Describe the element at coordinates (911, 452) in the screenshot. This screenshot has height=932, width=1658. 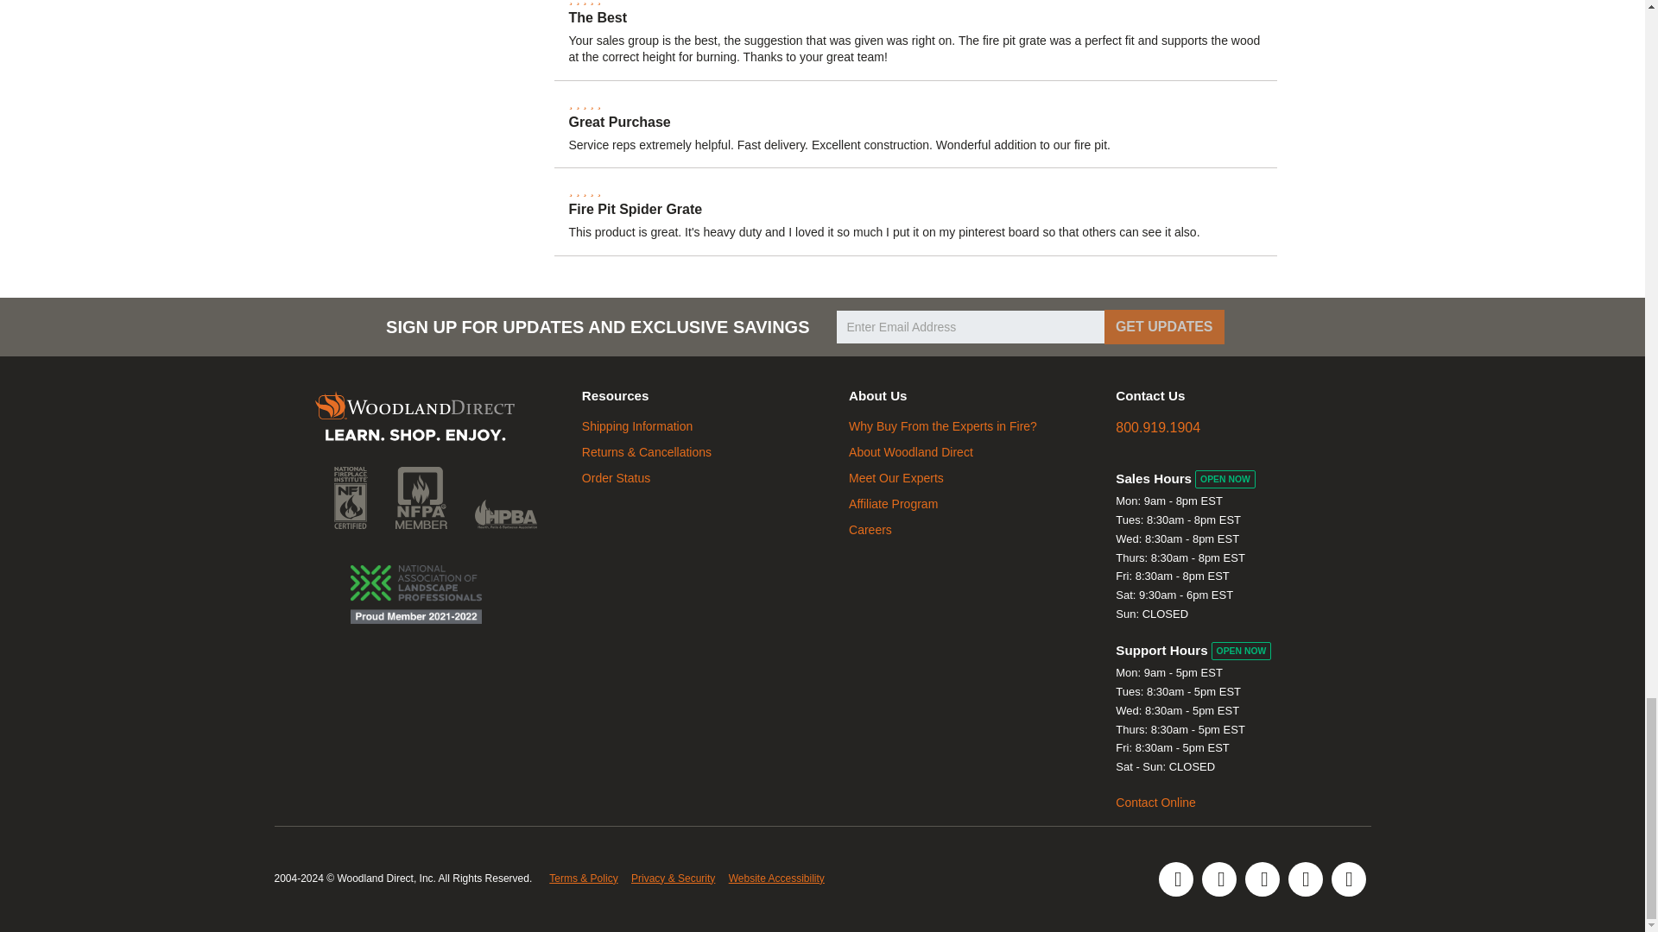
I see `Go to About Woodland Direct` at that location.